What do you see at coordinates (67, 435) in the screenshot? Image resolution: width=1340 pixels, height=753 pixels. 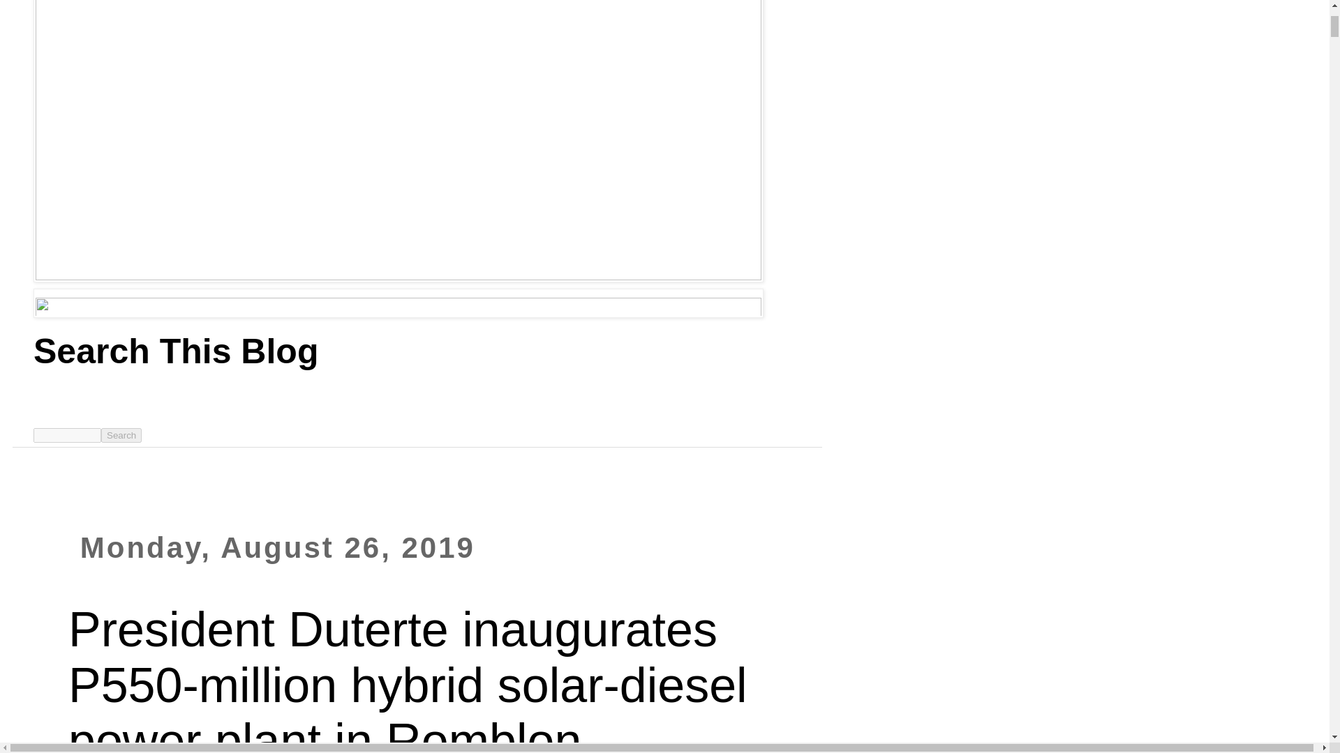 I see `search` at bounding box center [67, 435].